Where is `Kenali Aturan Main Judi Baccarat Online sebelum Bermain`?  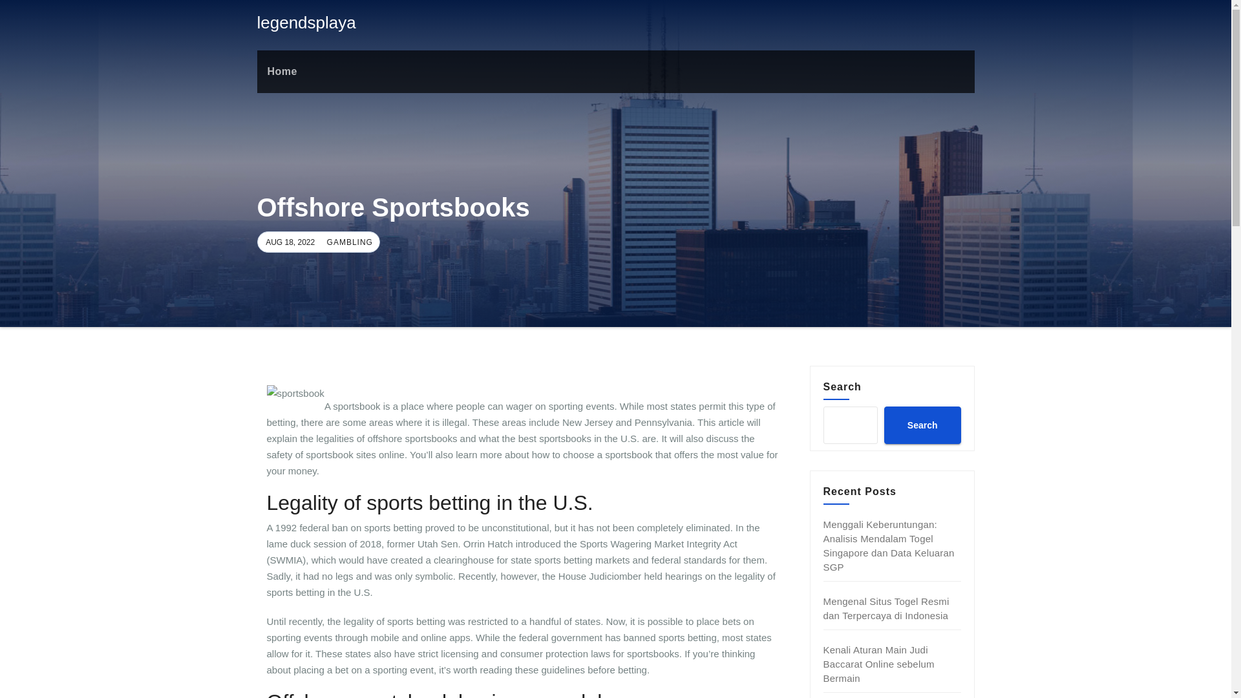 Kenali Aturan Main Judi Baccarat Online sebelum Bermain is located at coordinates (879, 664).